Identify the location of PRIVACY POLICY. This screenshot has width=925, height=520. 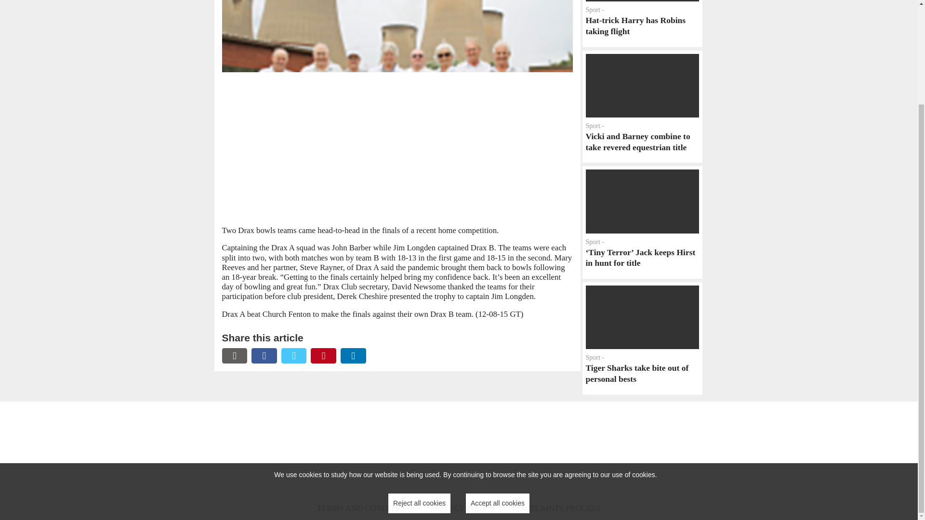
(642, 338).